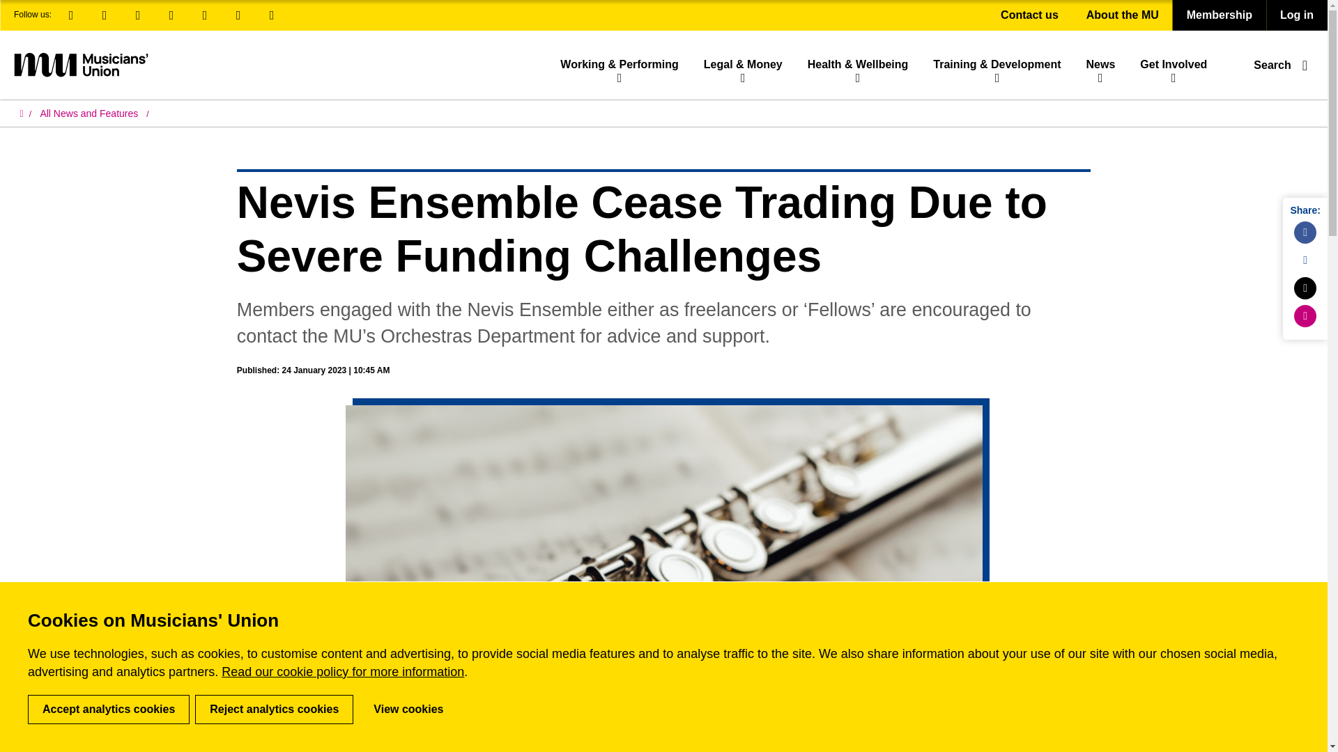 The width and height of the screenshot is (1338, 752). What do you see at coordinates (1305, 260) in the screenshot?
I see `Share on LinkedIn` at bounding box center [1305, 260].